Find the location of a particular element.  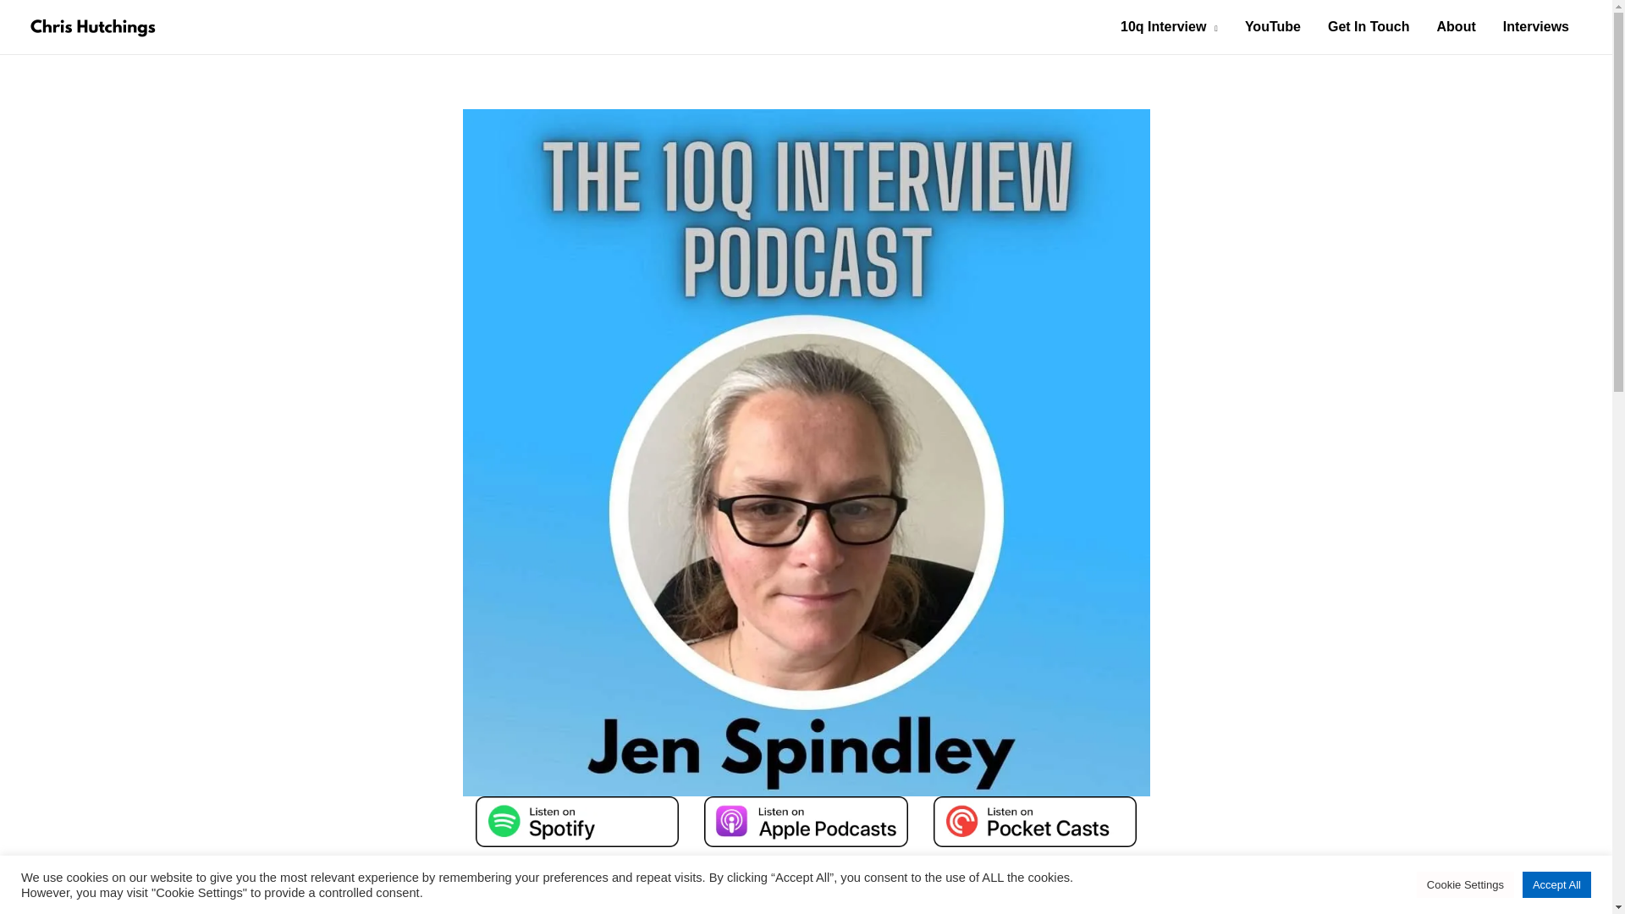

Get In Touch is located at coordinates (1369, 27).